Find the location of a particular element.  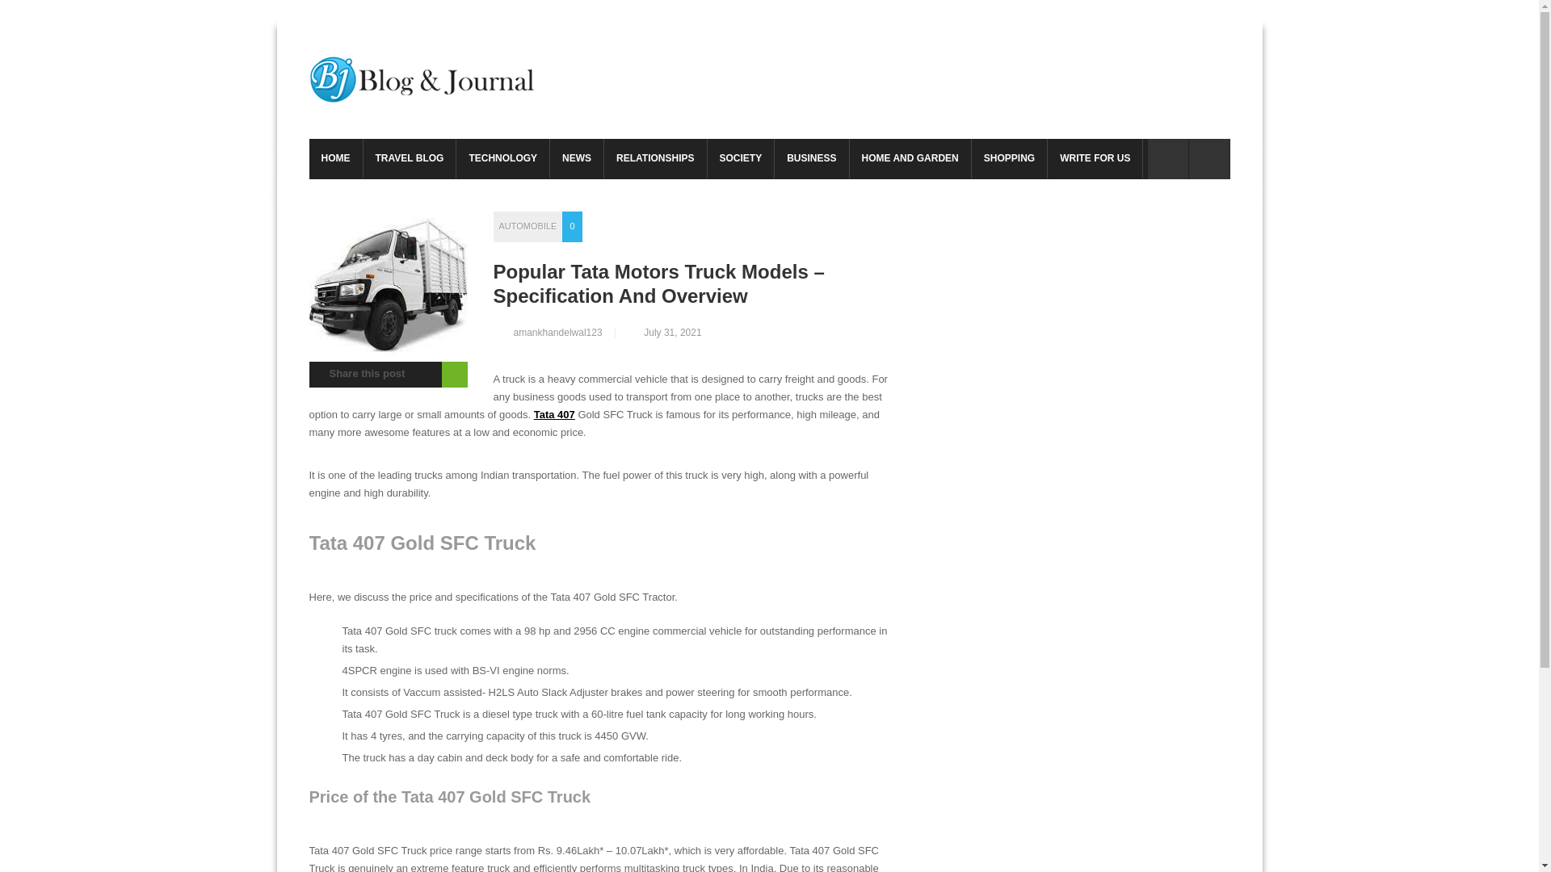

Share this post is located at coordinates (359, 373).